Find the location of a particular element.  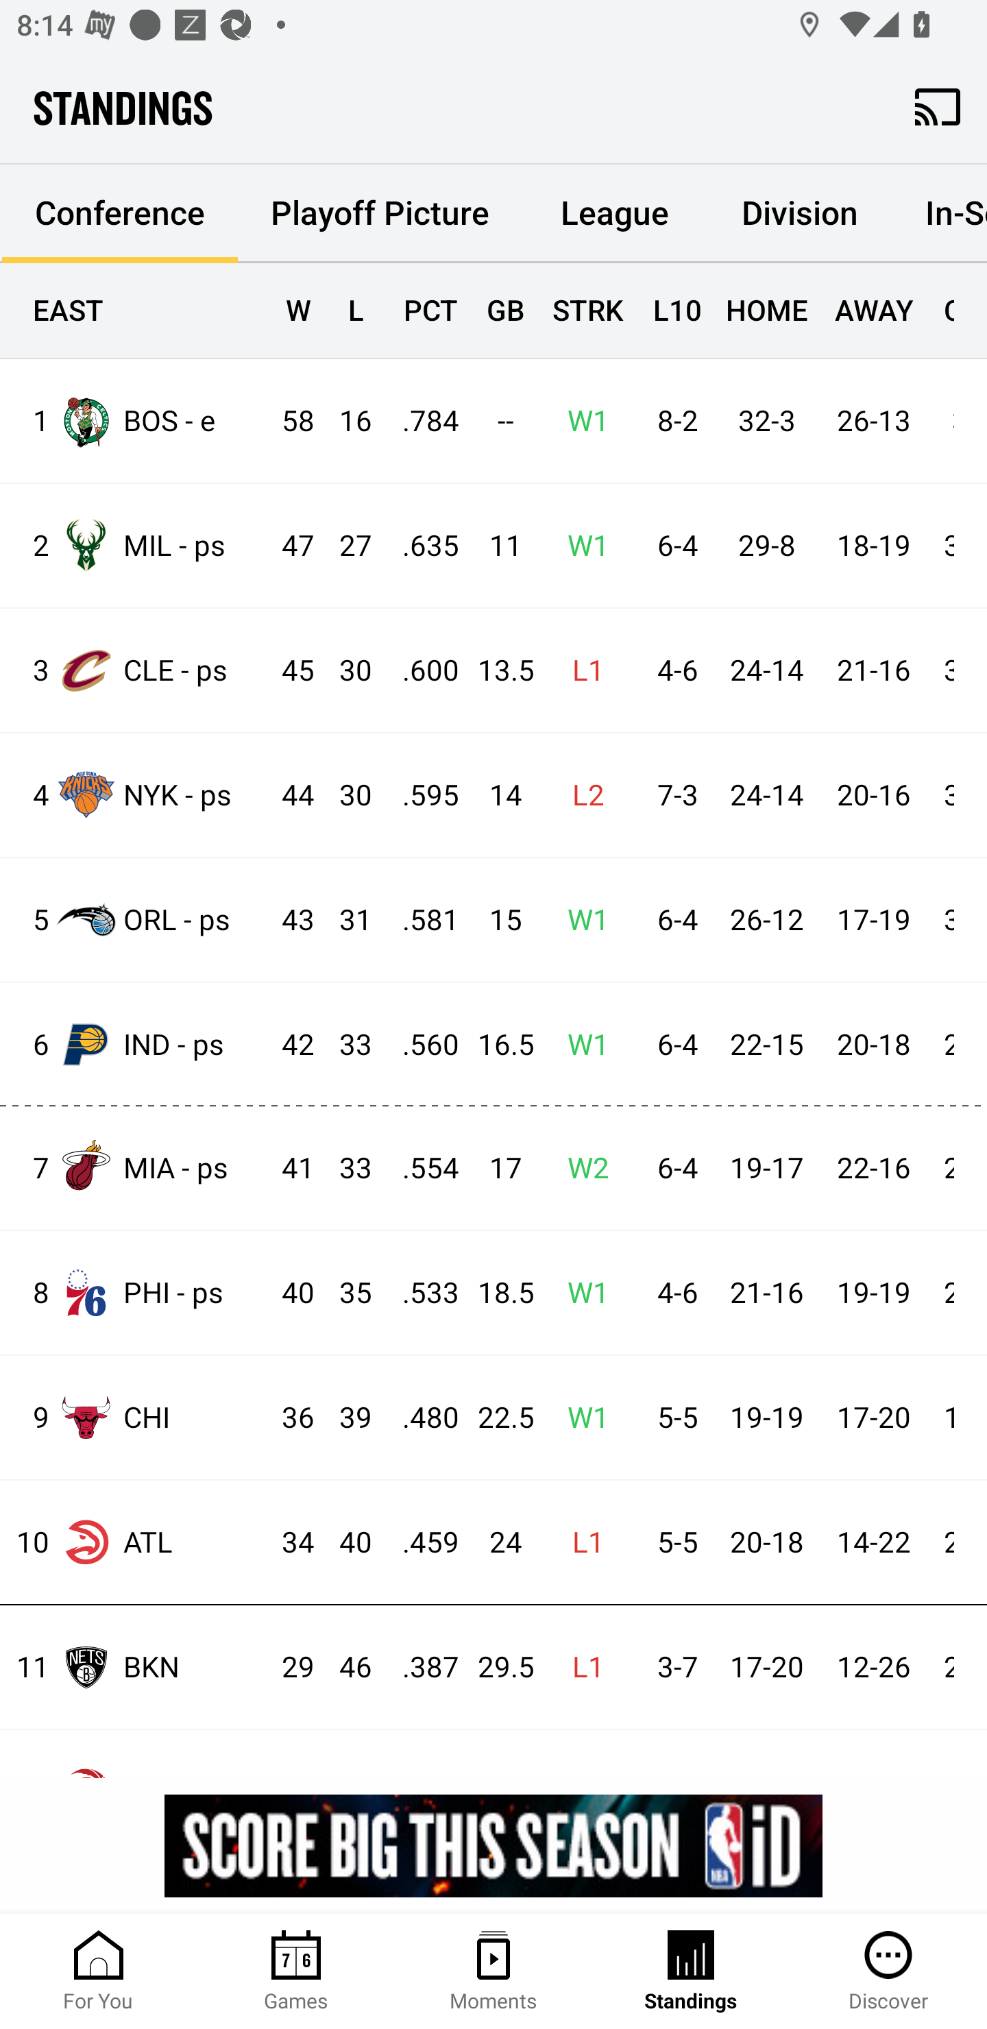

.635 is located at coordinates (419, 547).